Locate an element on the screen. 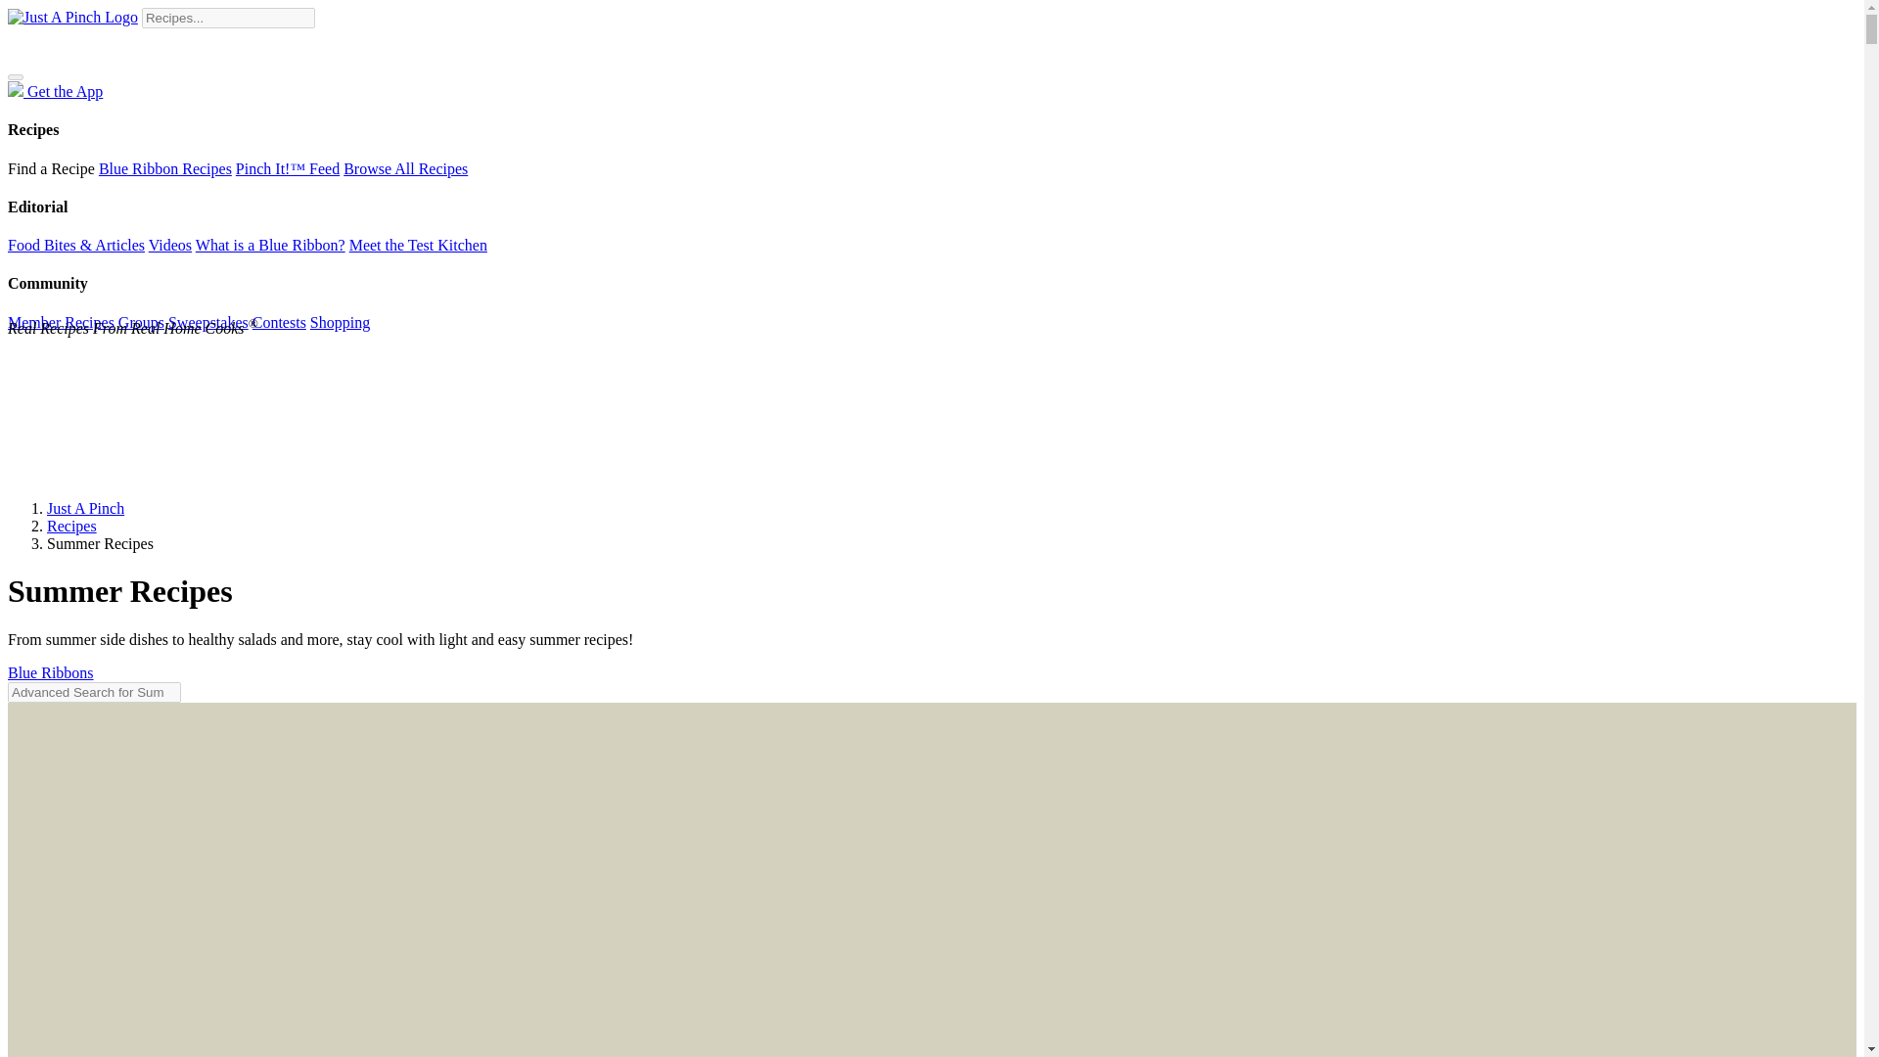 The width and height of the screenshot is (1879, 1057). Blue Ribbon Recipes is located at coordinates (164, 168).